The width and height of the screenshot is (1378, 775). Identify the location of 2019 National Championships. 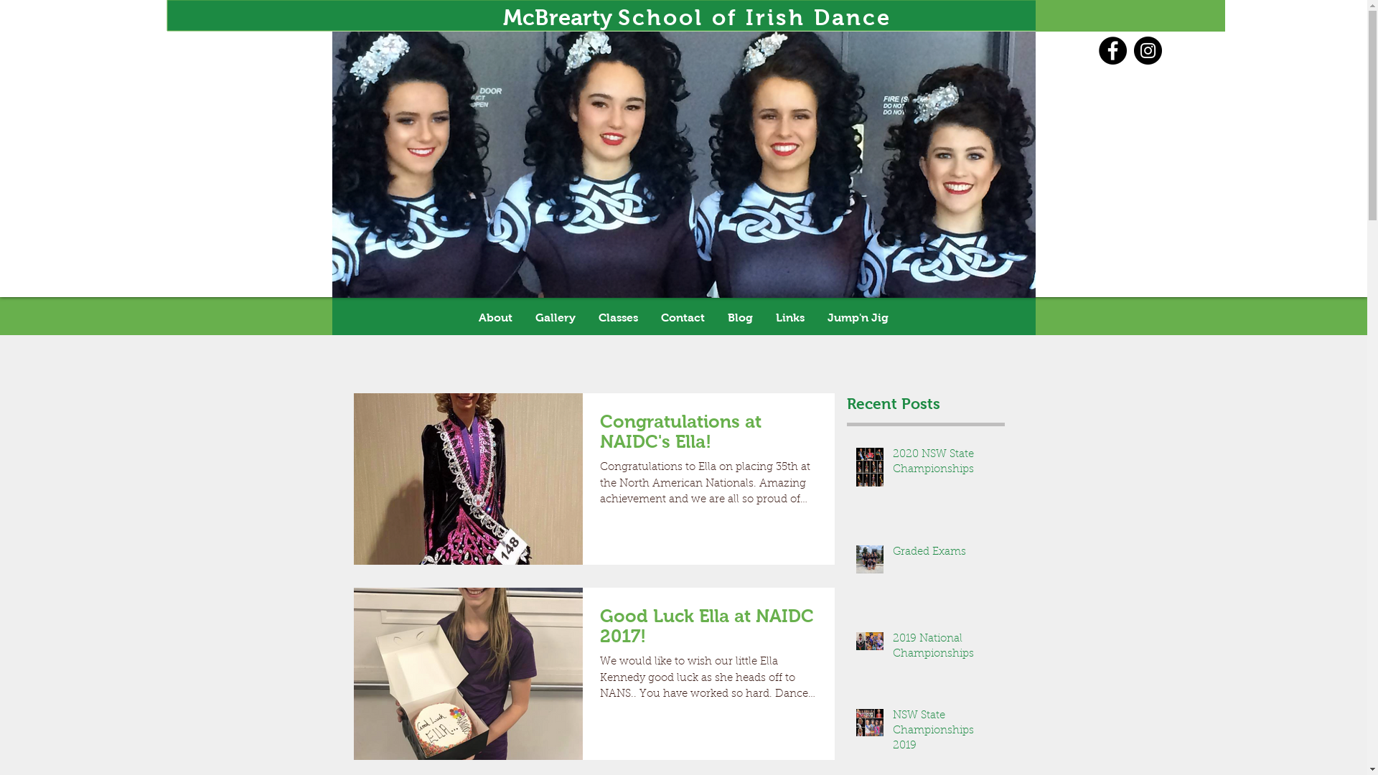
(945, 649).